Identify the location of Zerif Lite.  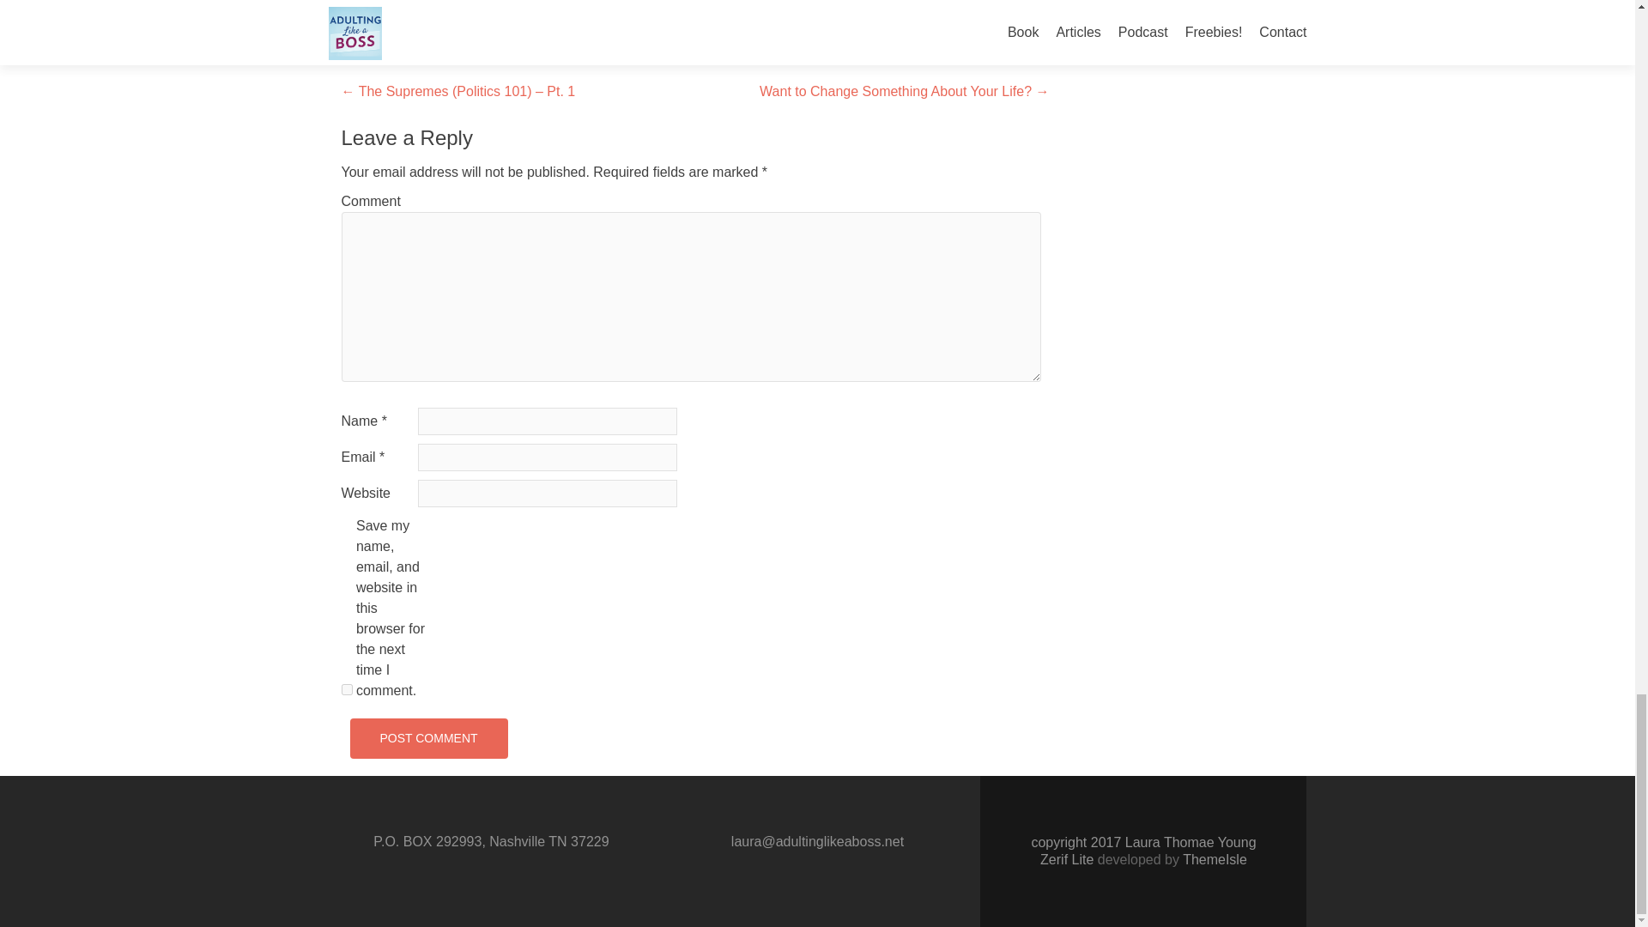
(1068, 858).